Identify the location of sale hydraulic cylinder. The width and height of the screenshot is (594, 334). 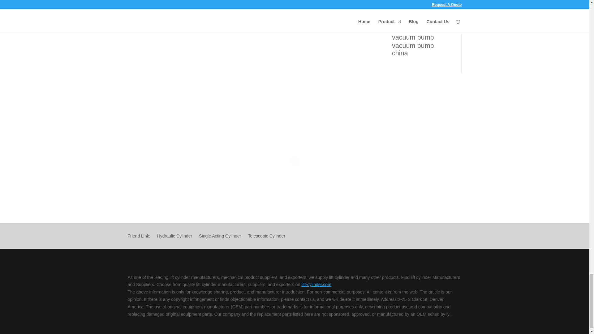
(252, 1).